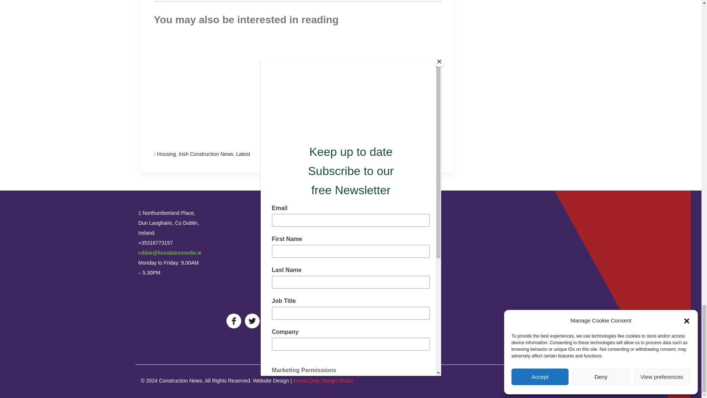 The width and height of the screenshot is (707, 398). Describe the element at coordinates (555, 381) in the screenshot. I see `Linked In` at that location.